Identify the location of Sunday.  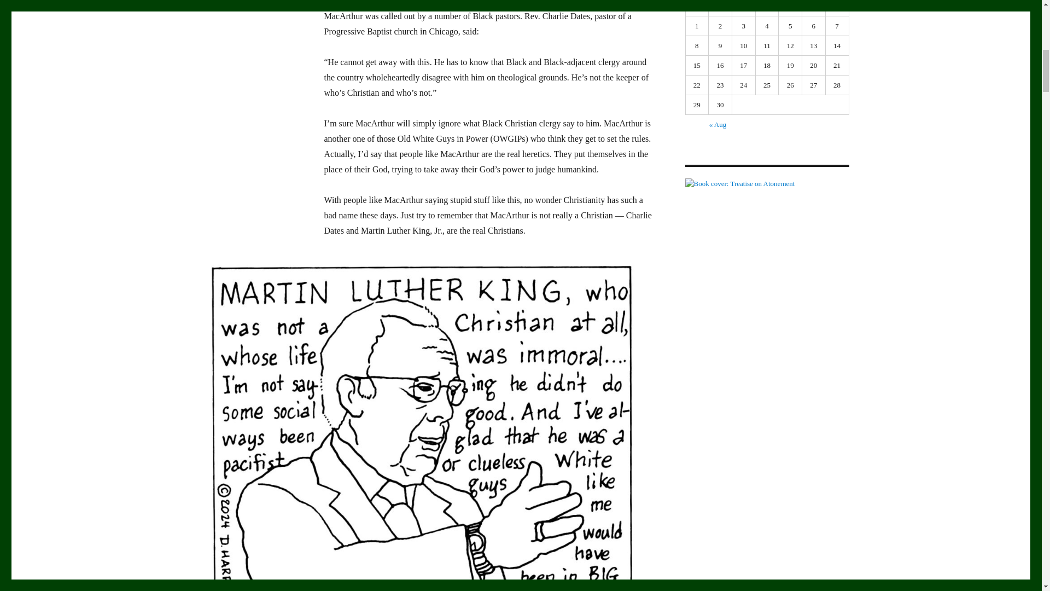
(697, 8).